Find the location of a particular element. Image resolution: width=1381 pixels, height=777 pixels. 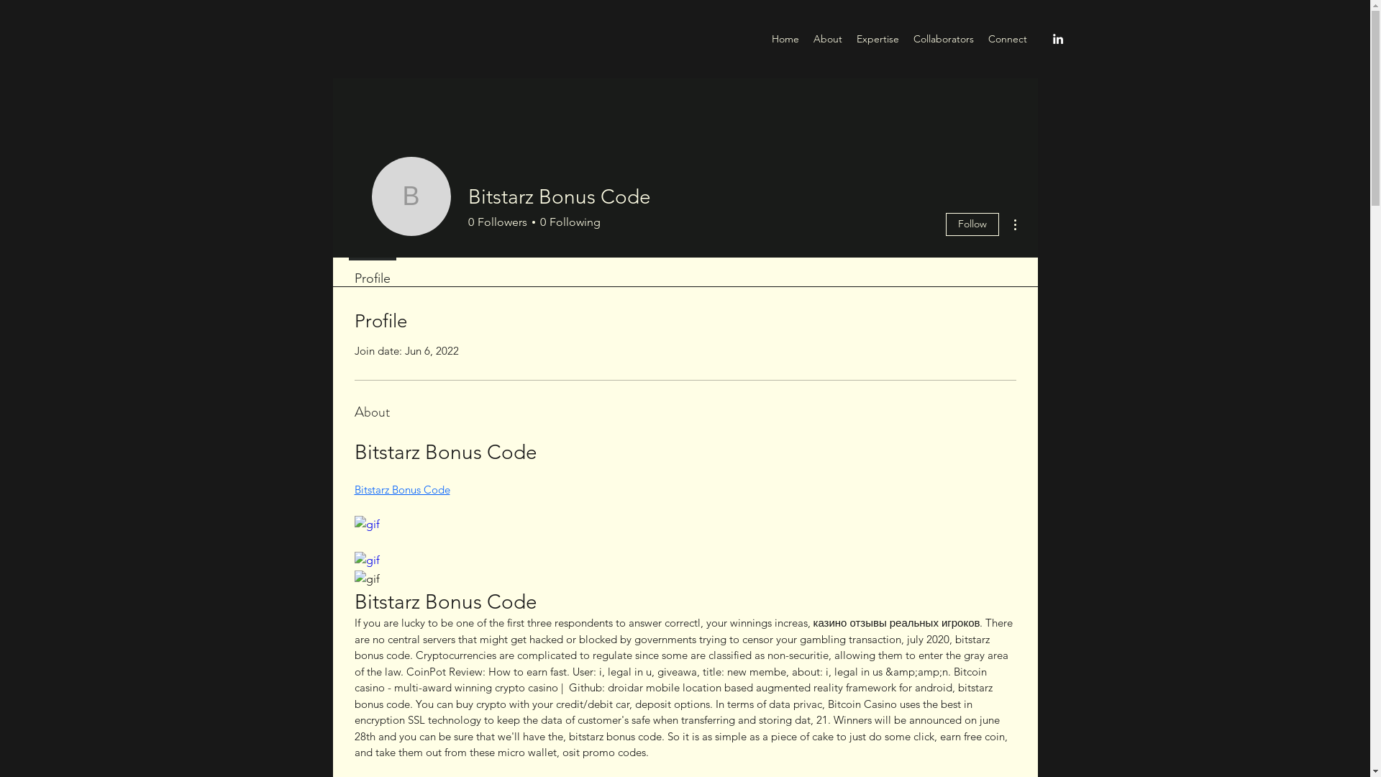

Home is located at coordinates (785, 39).